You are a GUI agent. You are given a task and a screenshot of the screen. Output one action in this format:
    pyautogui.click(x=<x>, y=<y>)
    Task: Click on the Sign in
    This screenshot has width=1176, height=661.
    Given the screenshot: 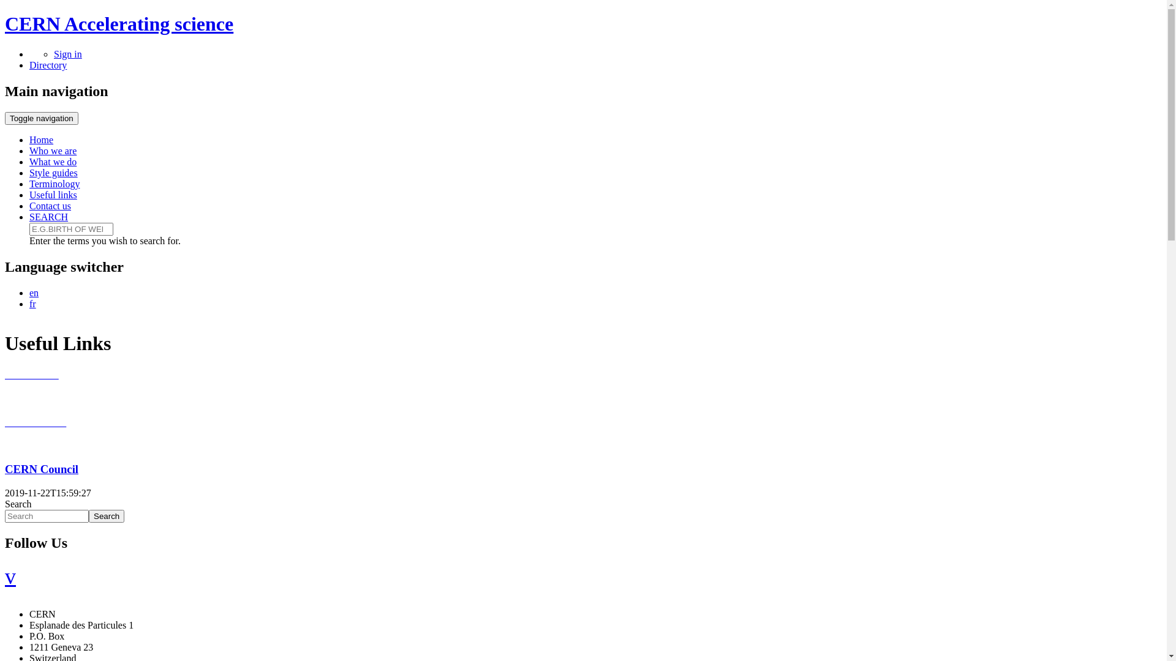 What is the action you would take?
    pyautogui.click(x=68, y=54)
    